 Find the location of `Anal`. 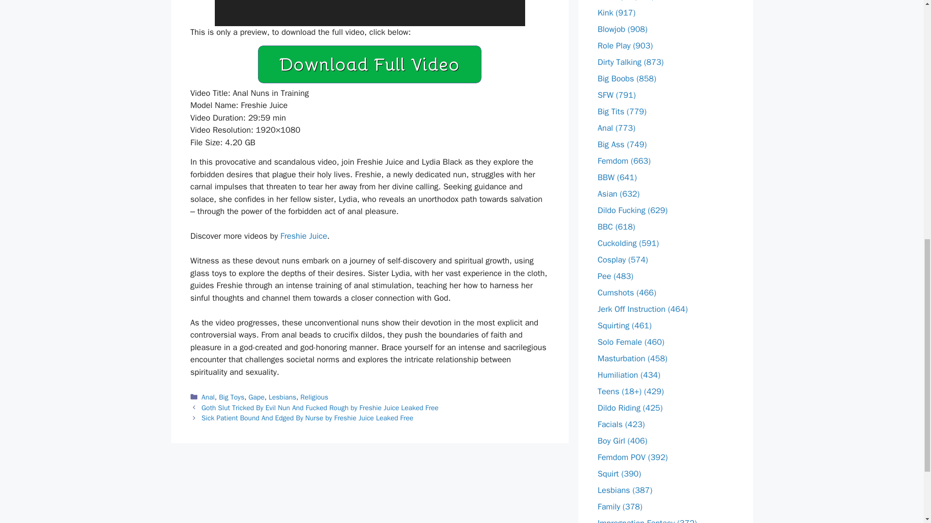

Anal is located at coordinates (209, 397).